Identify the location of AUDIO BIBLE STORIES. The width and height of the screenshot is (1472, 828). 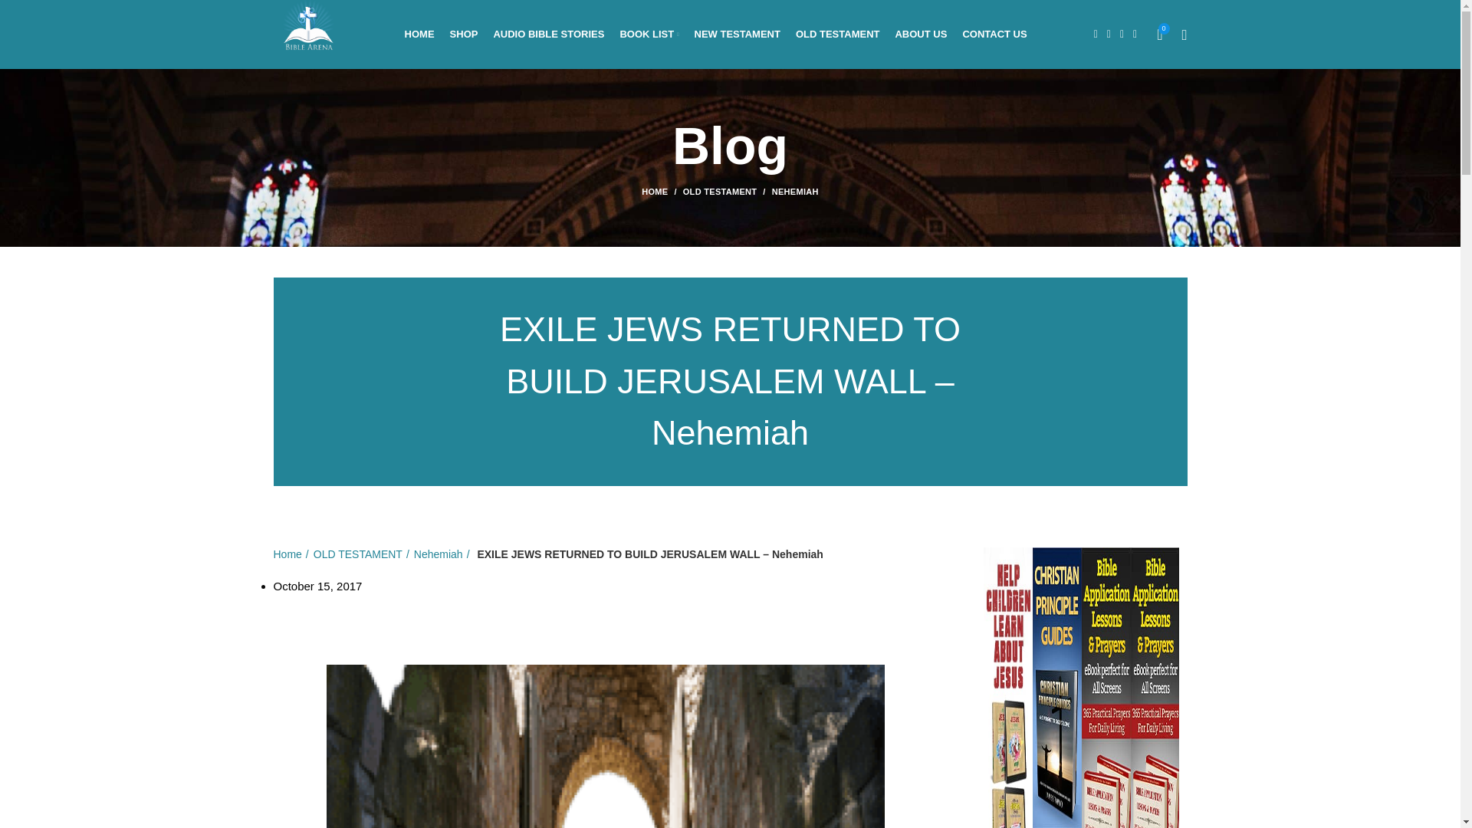
(549, 34).